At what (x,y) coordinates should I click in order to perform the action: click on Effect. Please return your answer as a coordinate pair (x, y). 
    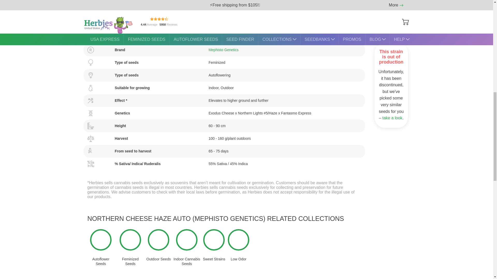
    Looking at the image, I should click on (224, 100).